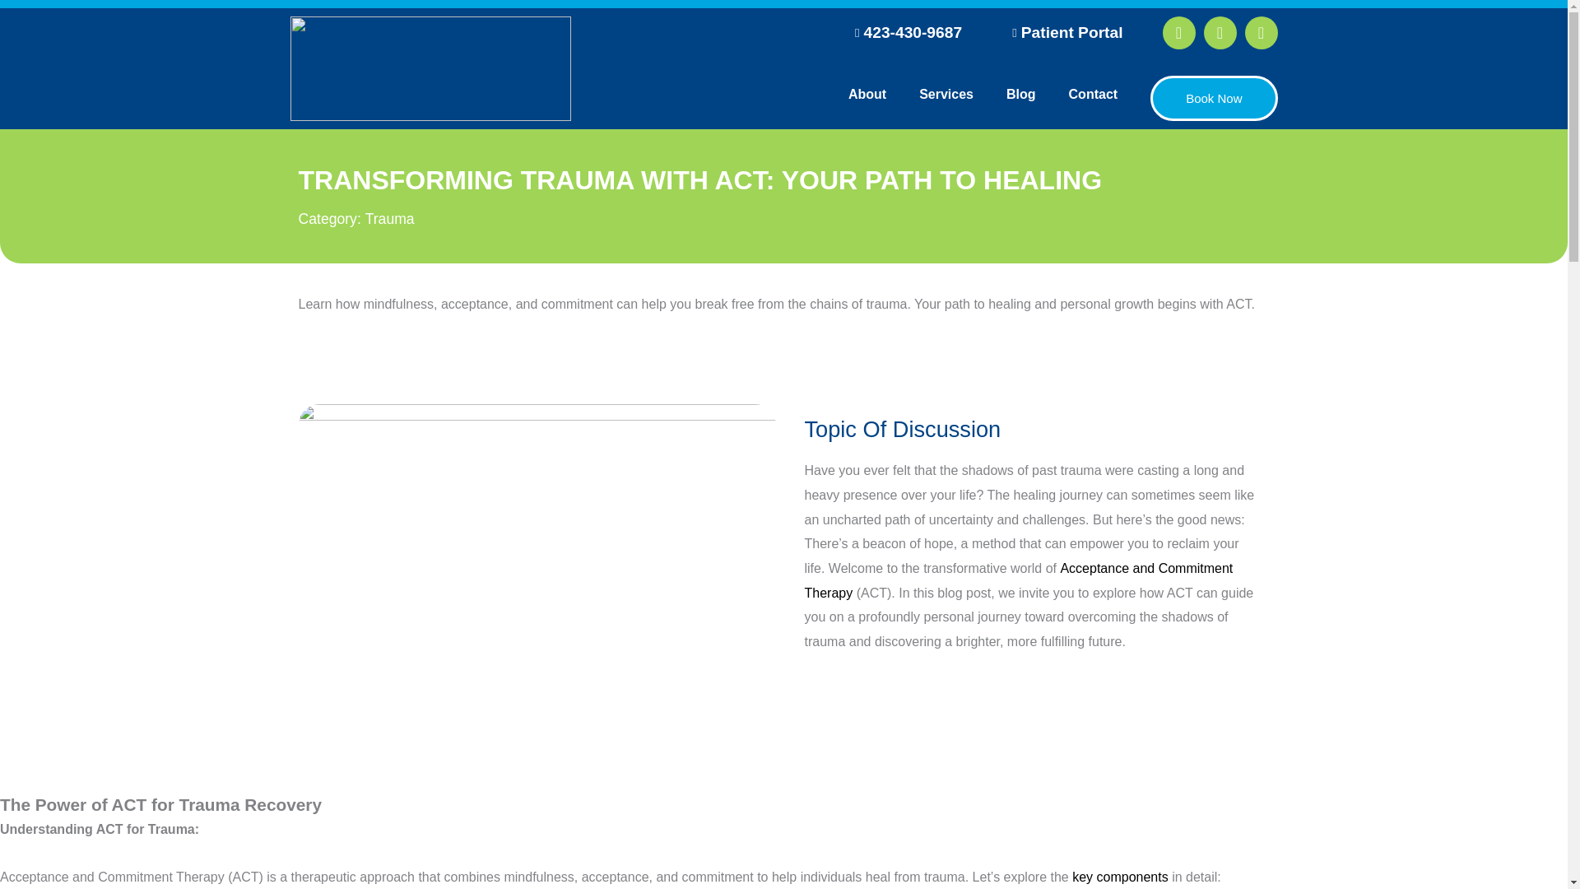 The width and height of the screenshot is (1580, 889). What do you see at coordinates (1062, 33) in the screenshot?
I see `Patient Portal` at bounding box center [1062, 33].